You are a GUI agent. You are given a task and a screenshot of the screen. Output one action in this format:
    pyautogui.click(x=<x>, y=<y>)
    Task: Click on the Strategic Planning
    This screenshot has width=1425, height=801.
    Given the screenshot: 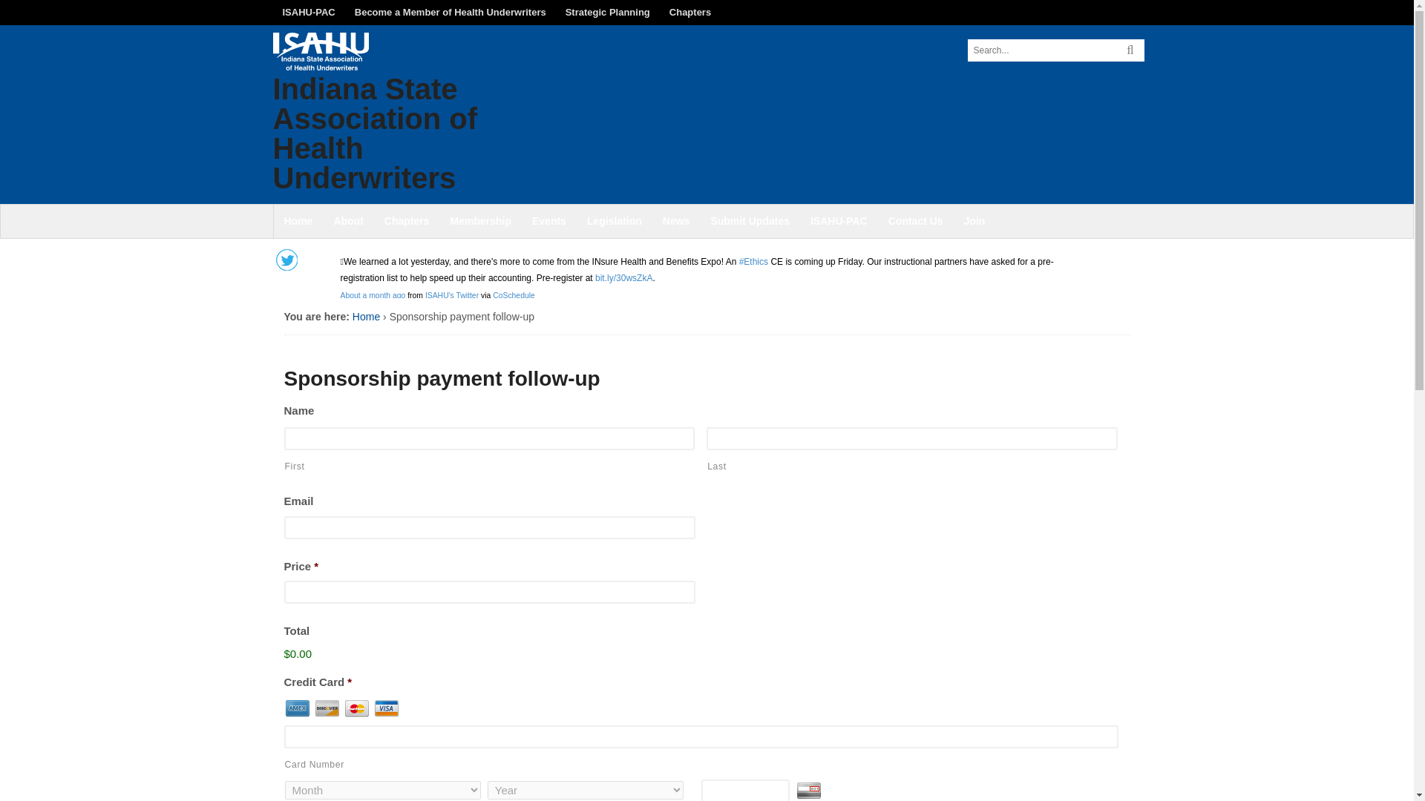 What is the action you would take?
    pyautogui.click(x=607, y=12)
    